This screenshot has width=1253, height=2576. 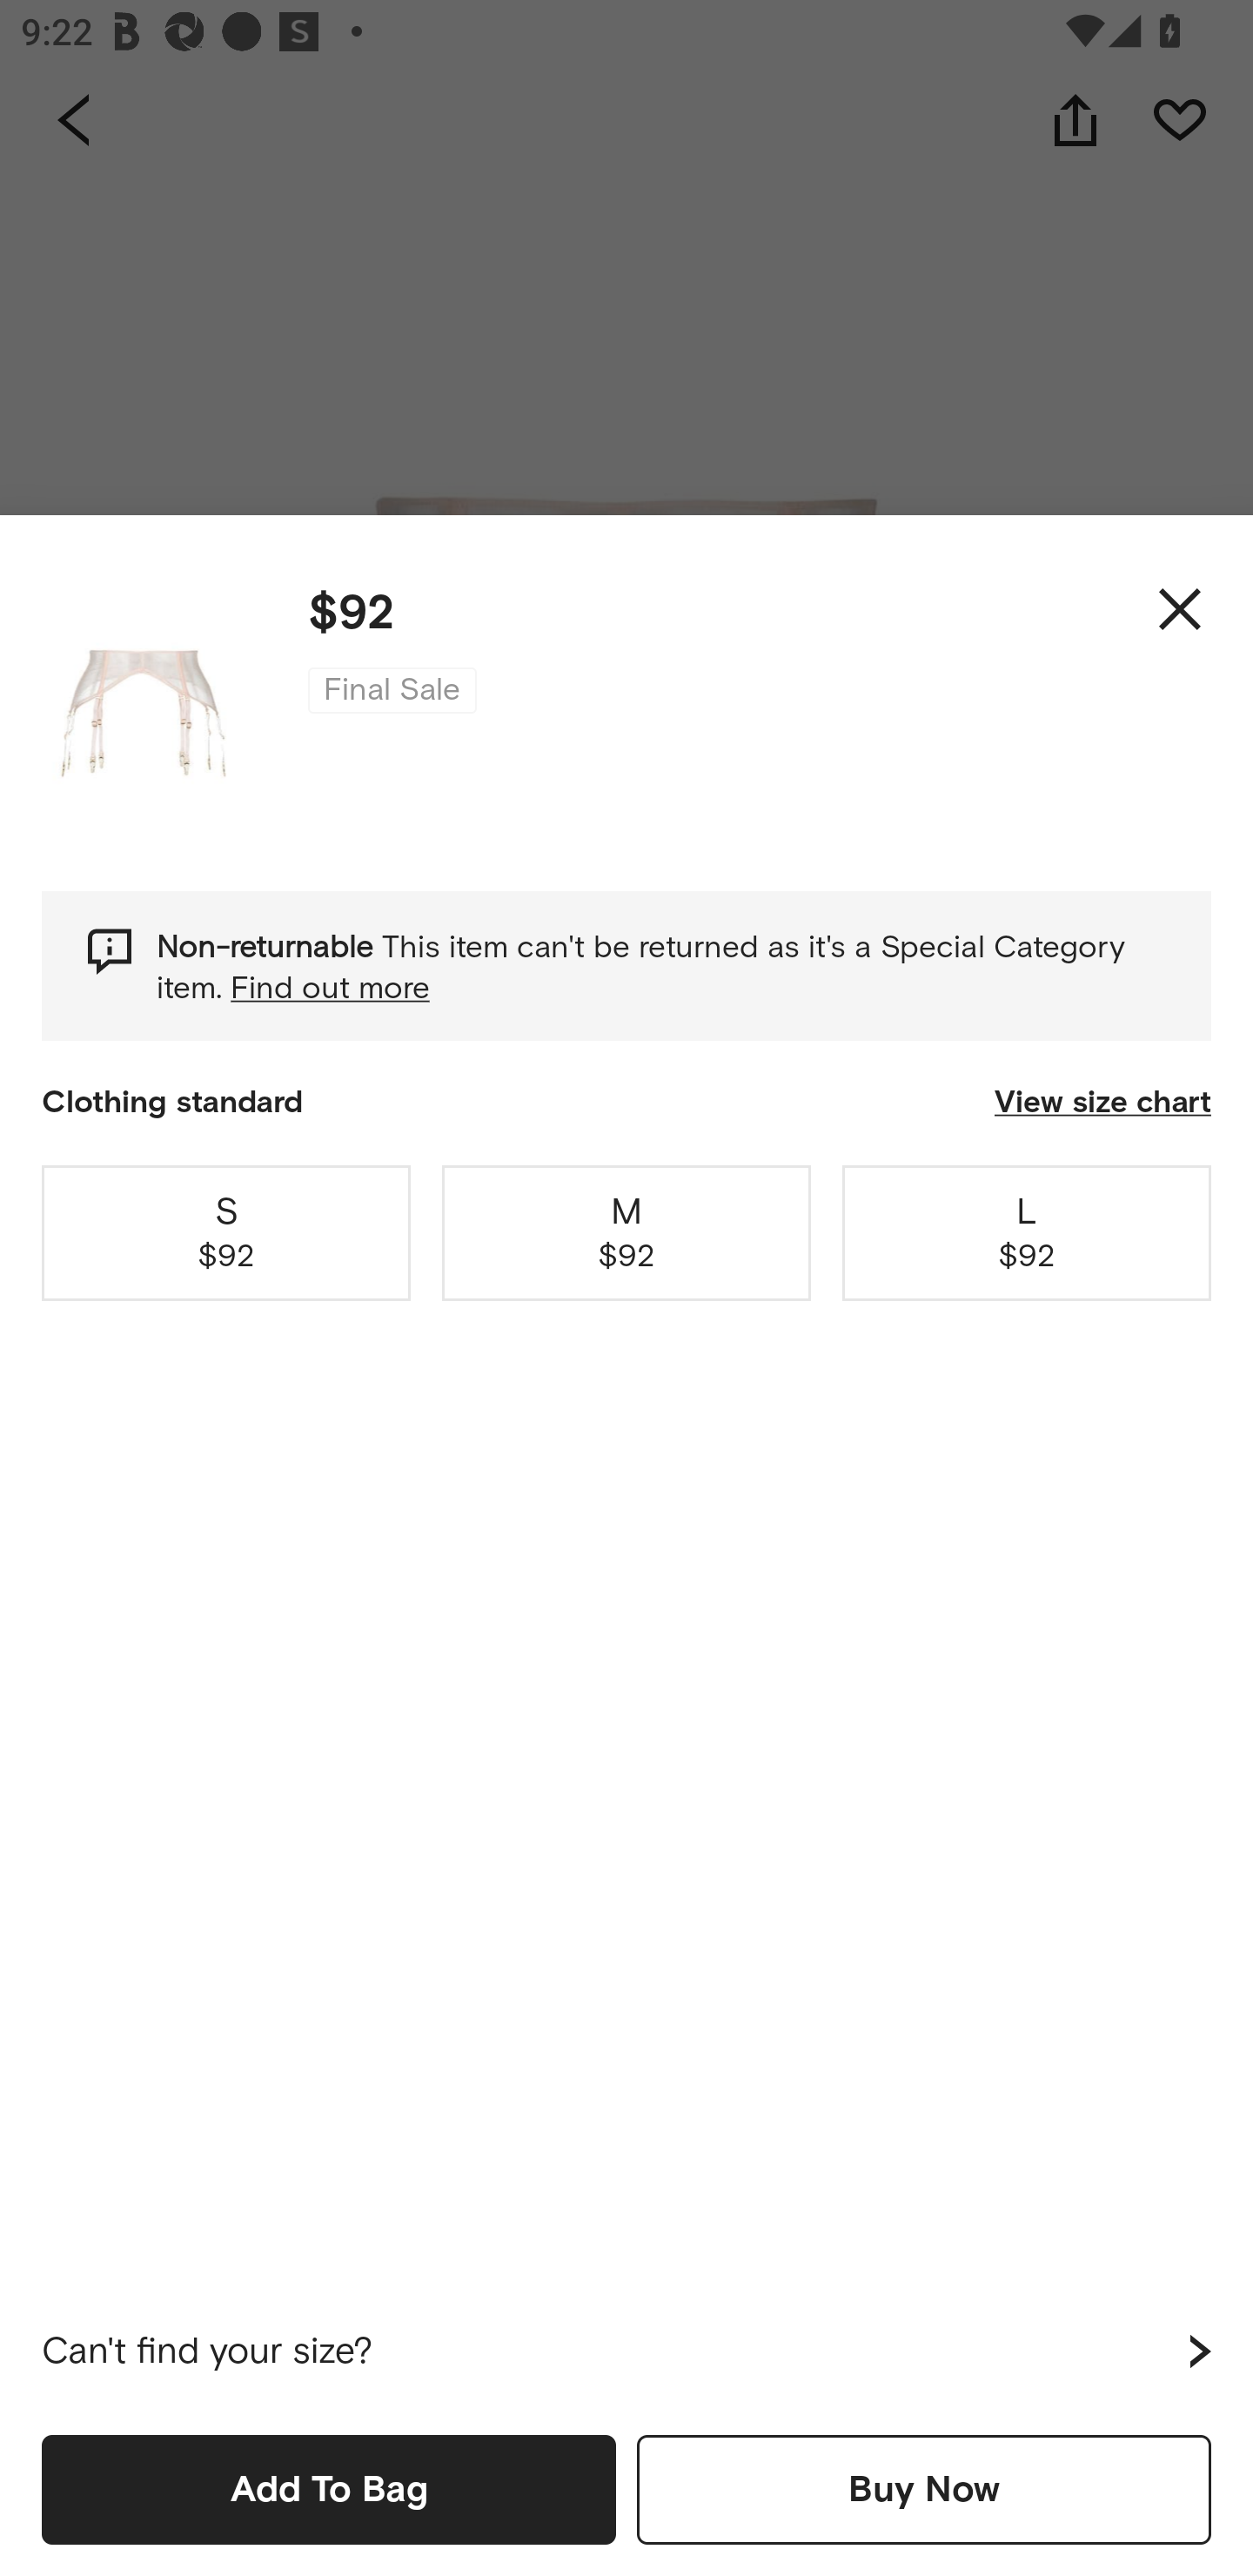 What do you see at coordinates (226, 1232) in the screenshot?
I see `S $92` at bounding box center [226, 1232].